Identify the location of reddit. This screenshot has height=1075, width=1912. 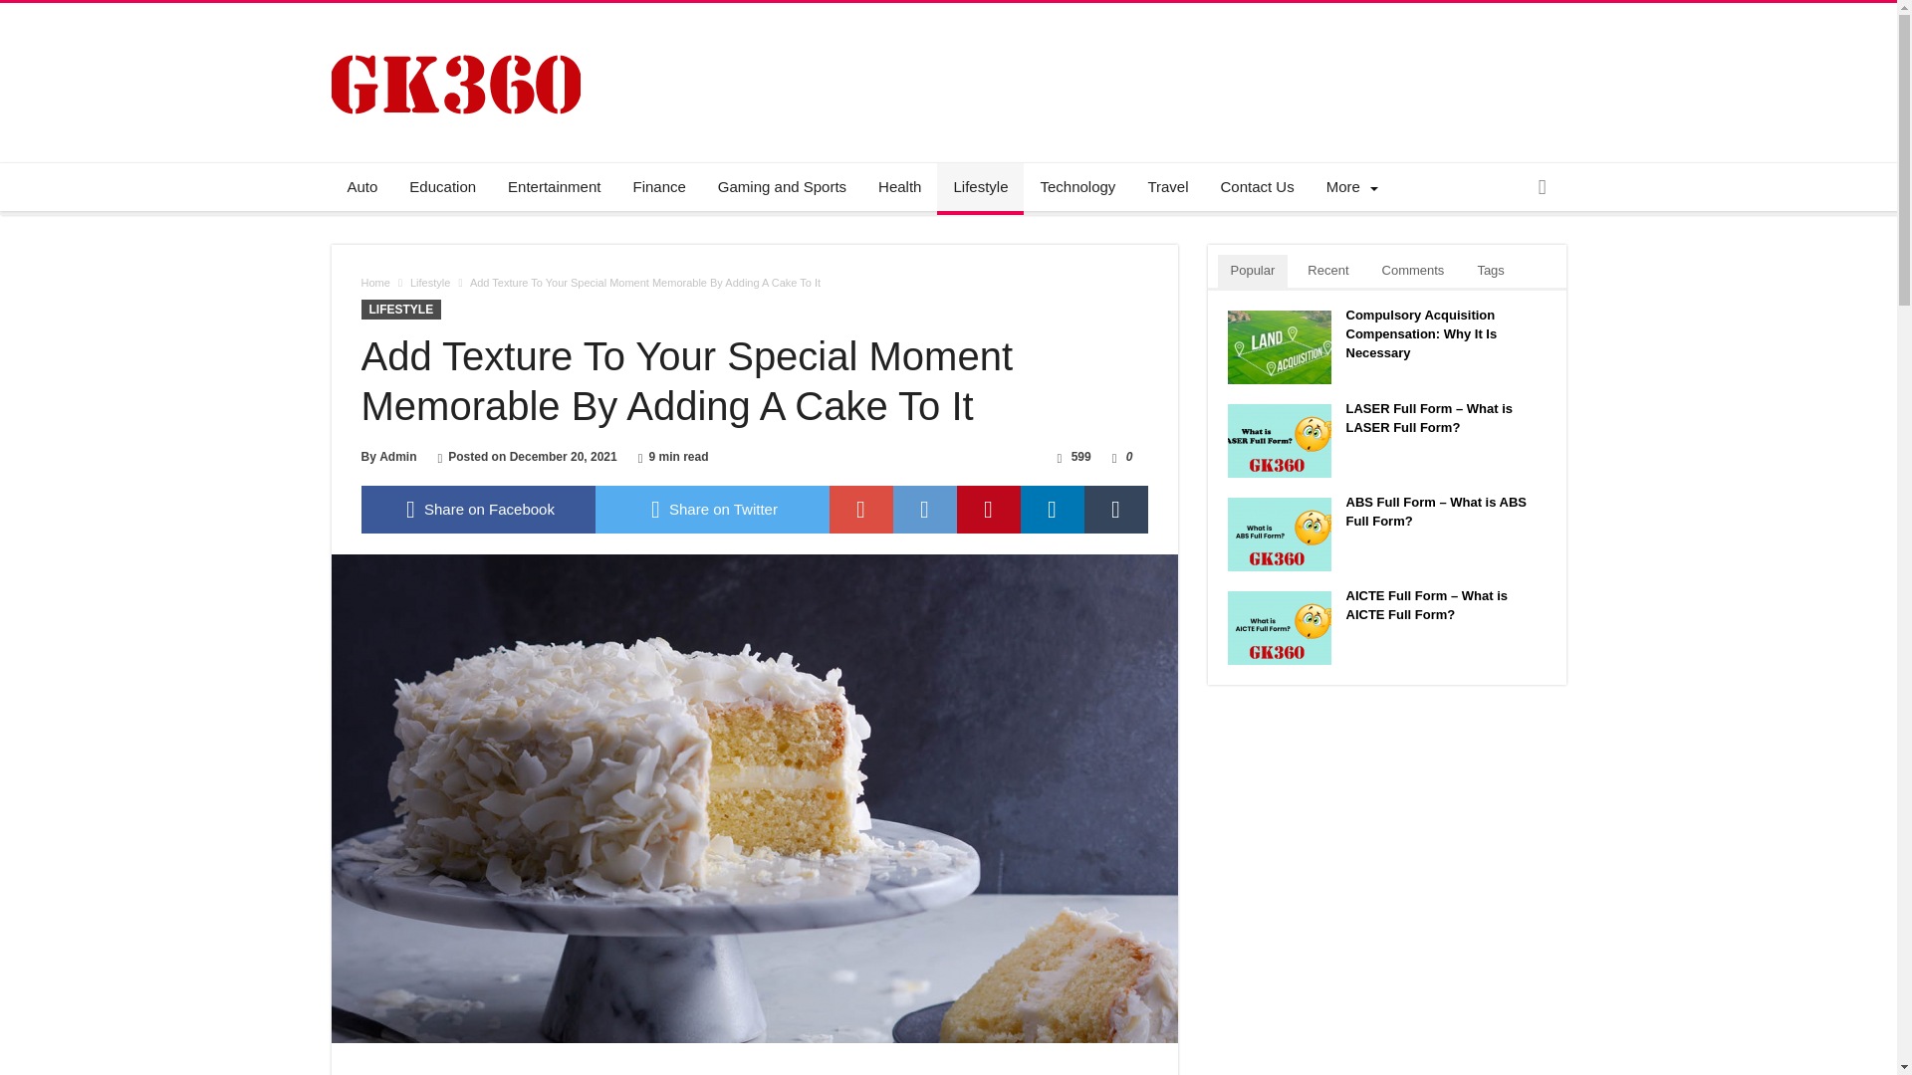
(924, 510).